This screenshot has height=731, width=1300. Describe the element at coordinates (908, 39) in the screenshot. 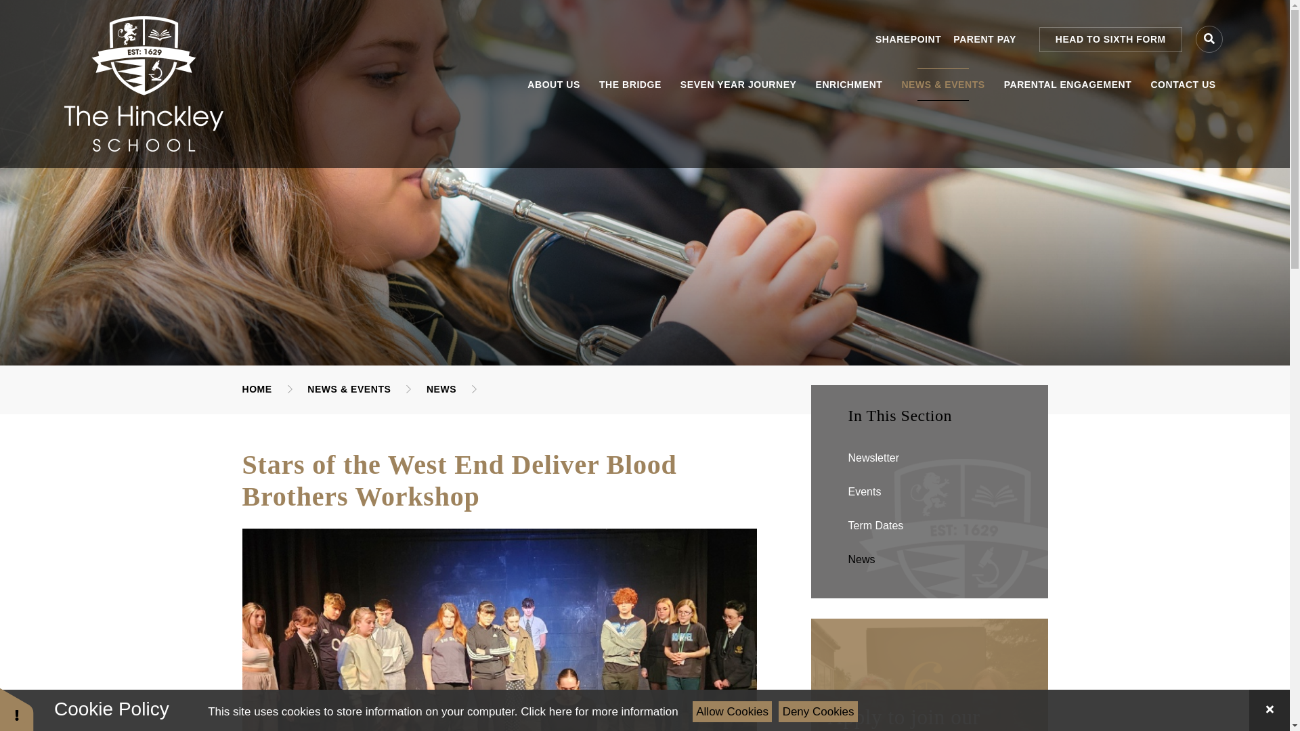

I see `SHAREPOINT` at that location.